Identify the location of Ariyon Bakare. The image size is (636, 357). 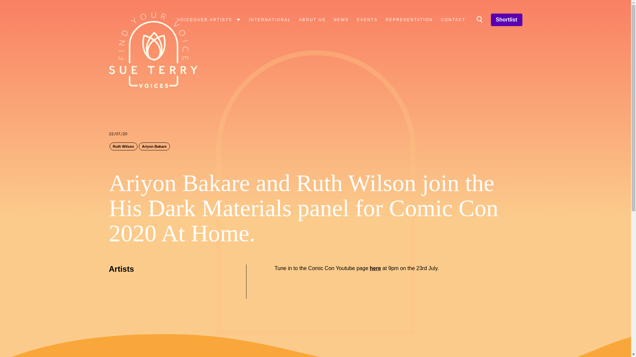
(154, 146).